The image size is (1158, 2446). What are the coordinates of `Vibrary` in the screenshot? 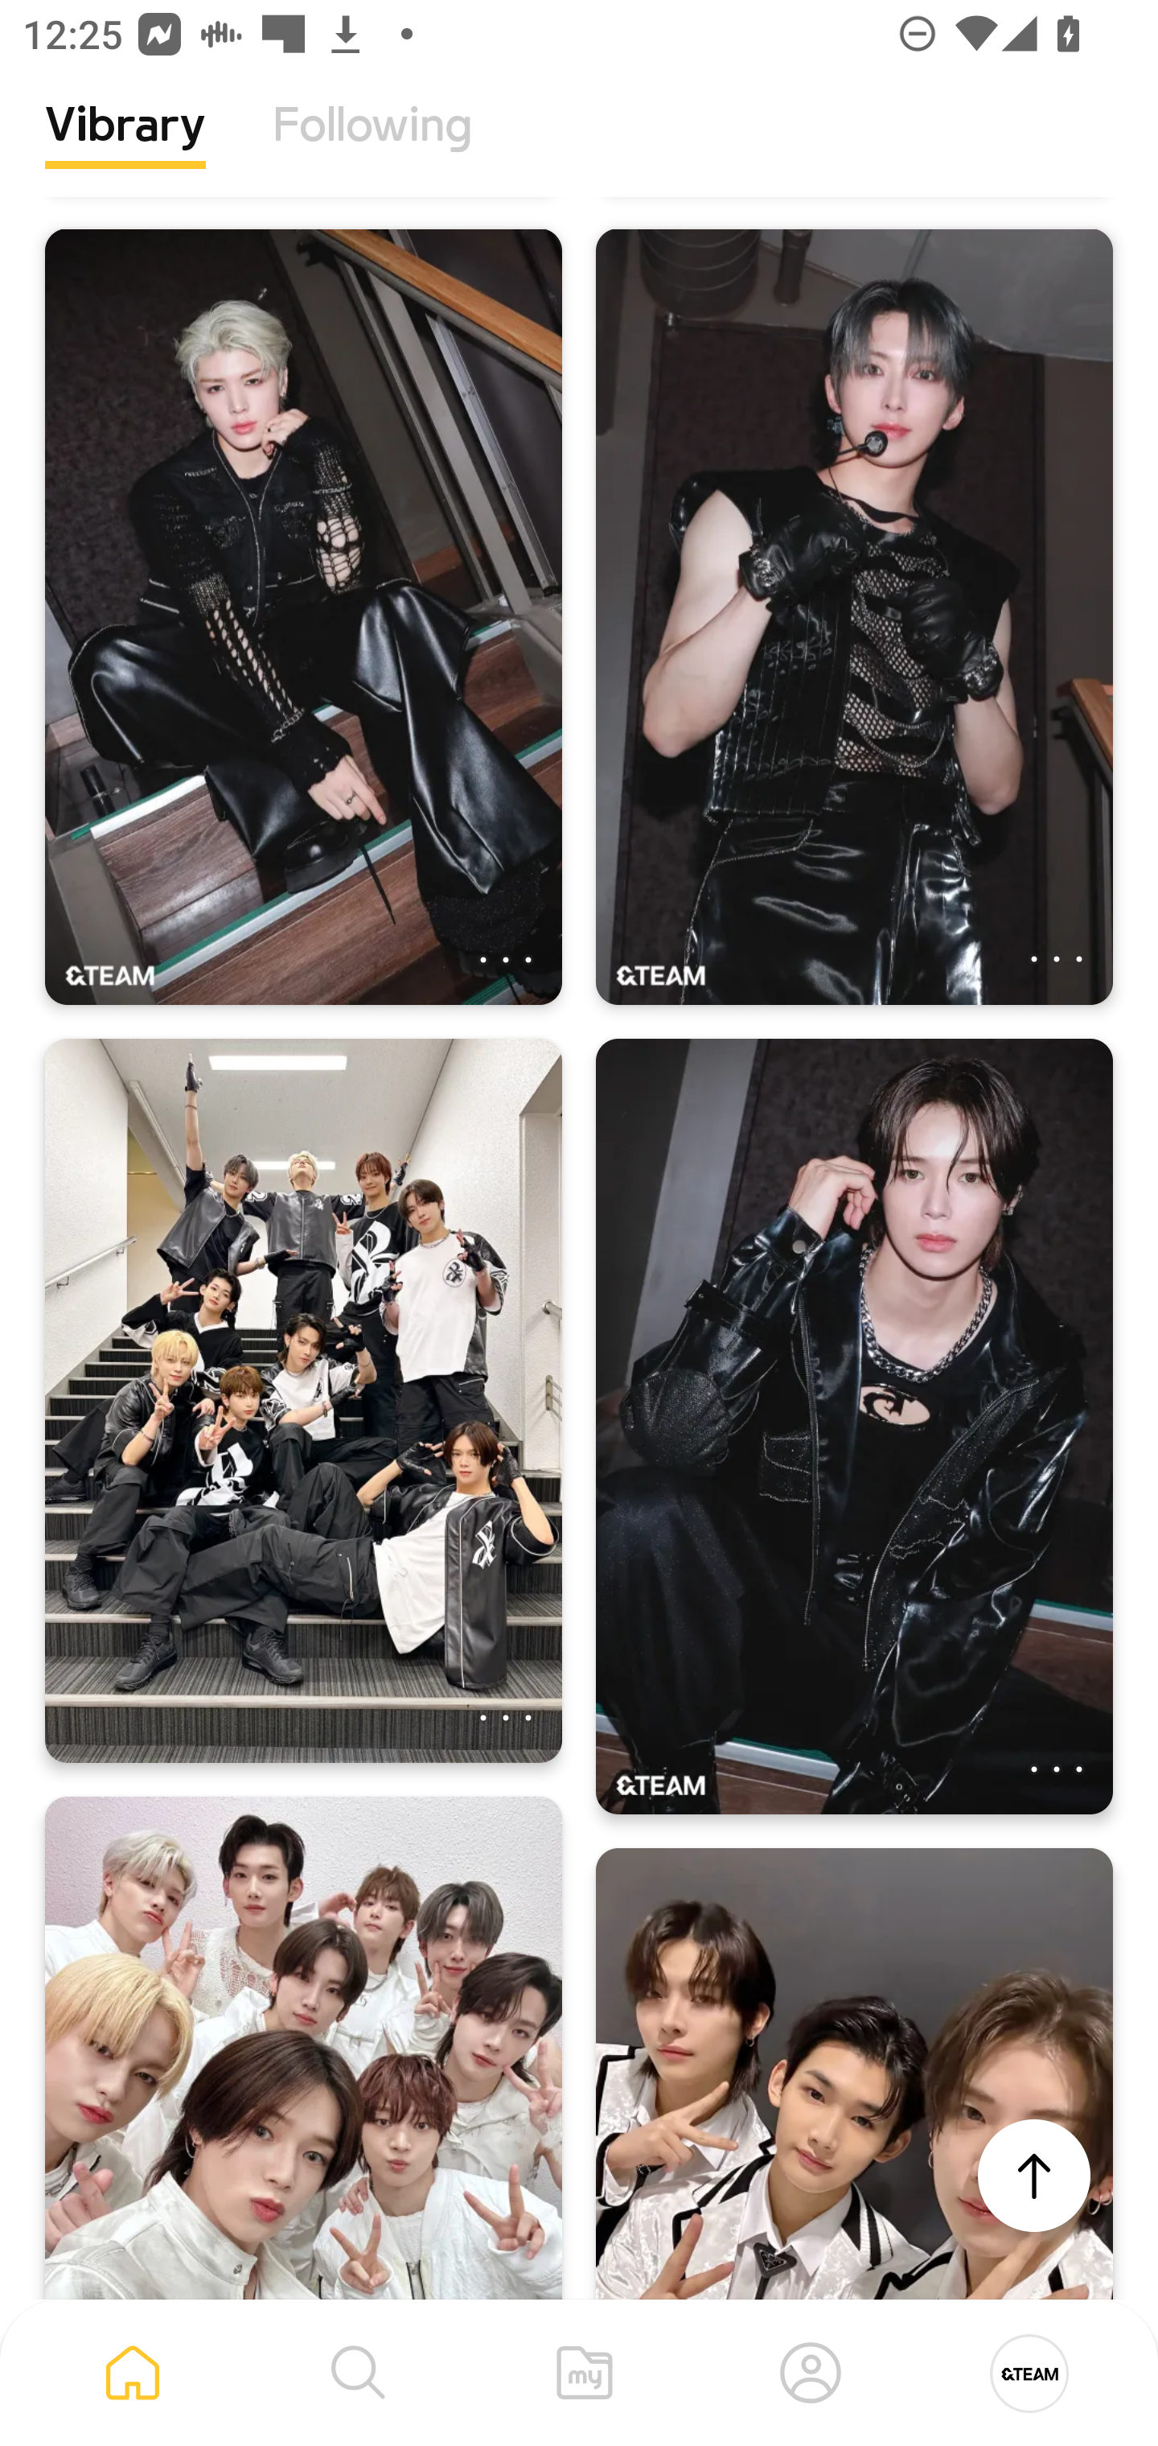 It's located at (125, 149).